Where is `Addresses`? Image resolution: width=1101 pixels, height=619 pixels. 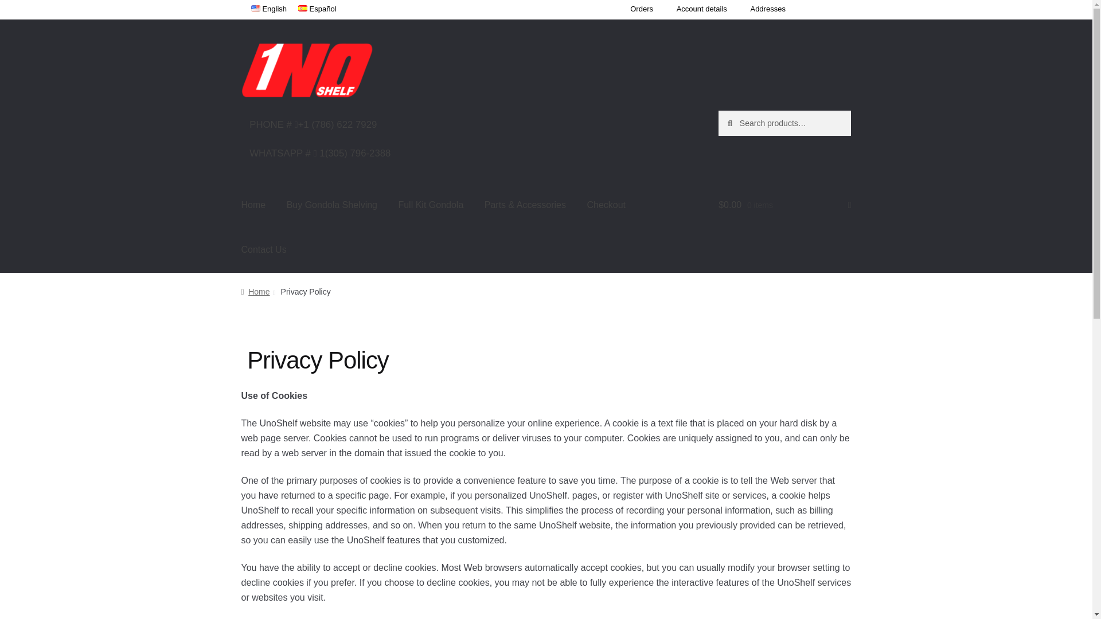 Addresses is located at coordinates (767, 10).